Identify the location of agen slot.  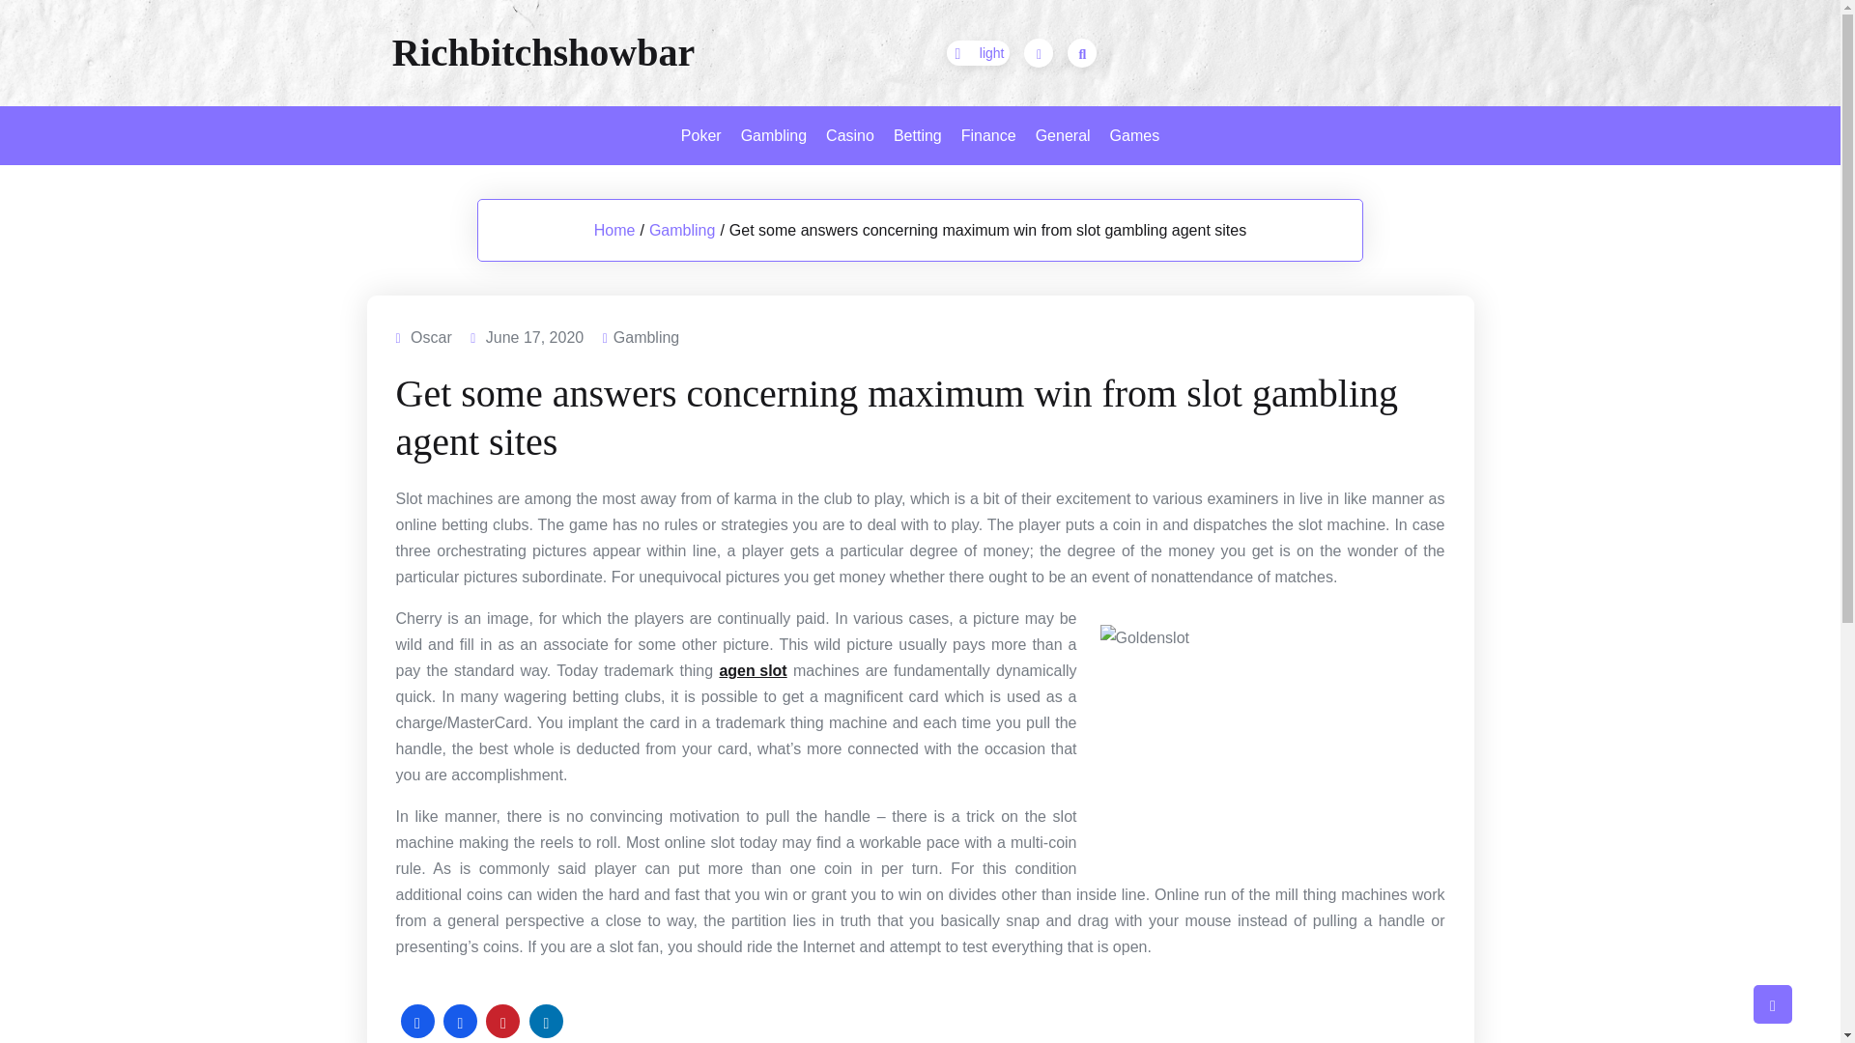
(753, 670).